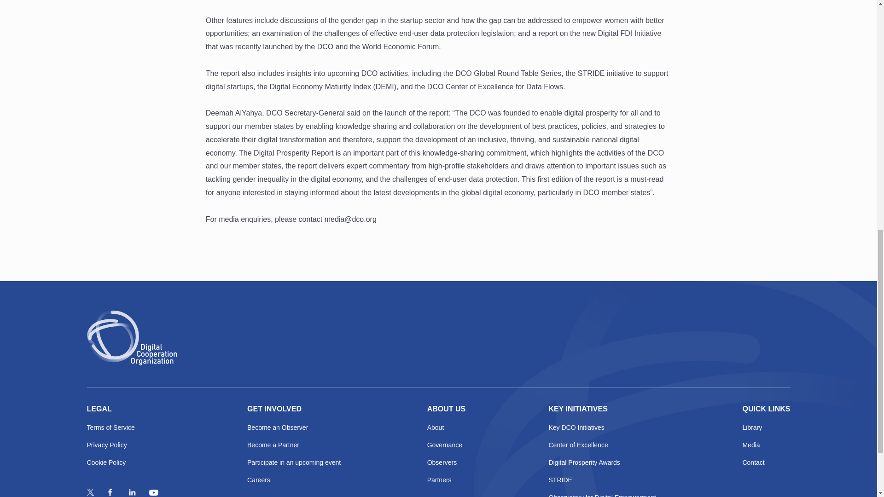 The image size is (884, 497). What do you see at coordinates (123, 445) in the screenshot?
I see `Privacy Policy` at bounding box center [123, 445].